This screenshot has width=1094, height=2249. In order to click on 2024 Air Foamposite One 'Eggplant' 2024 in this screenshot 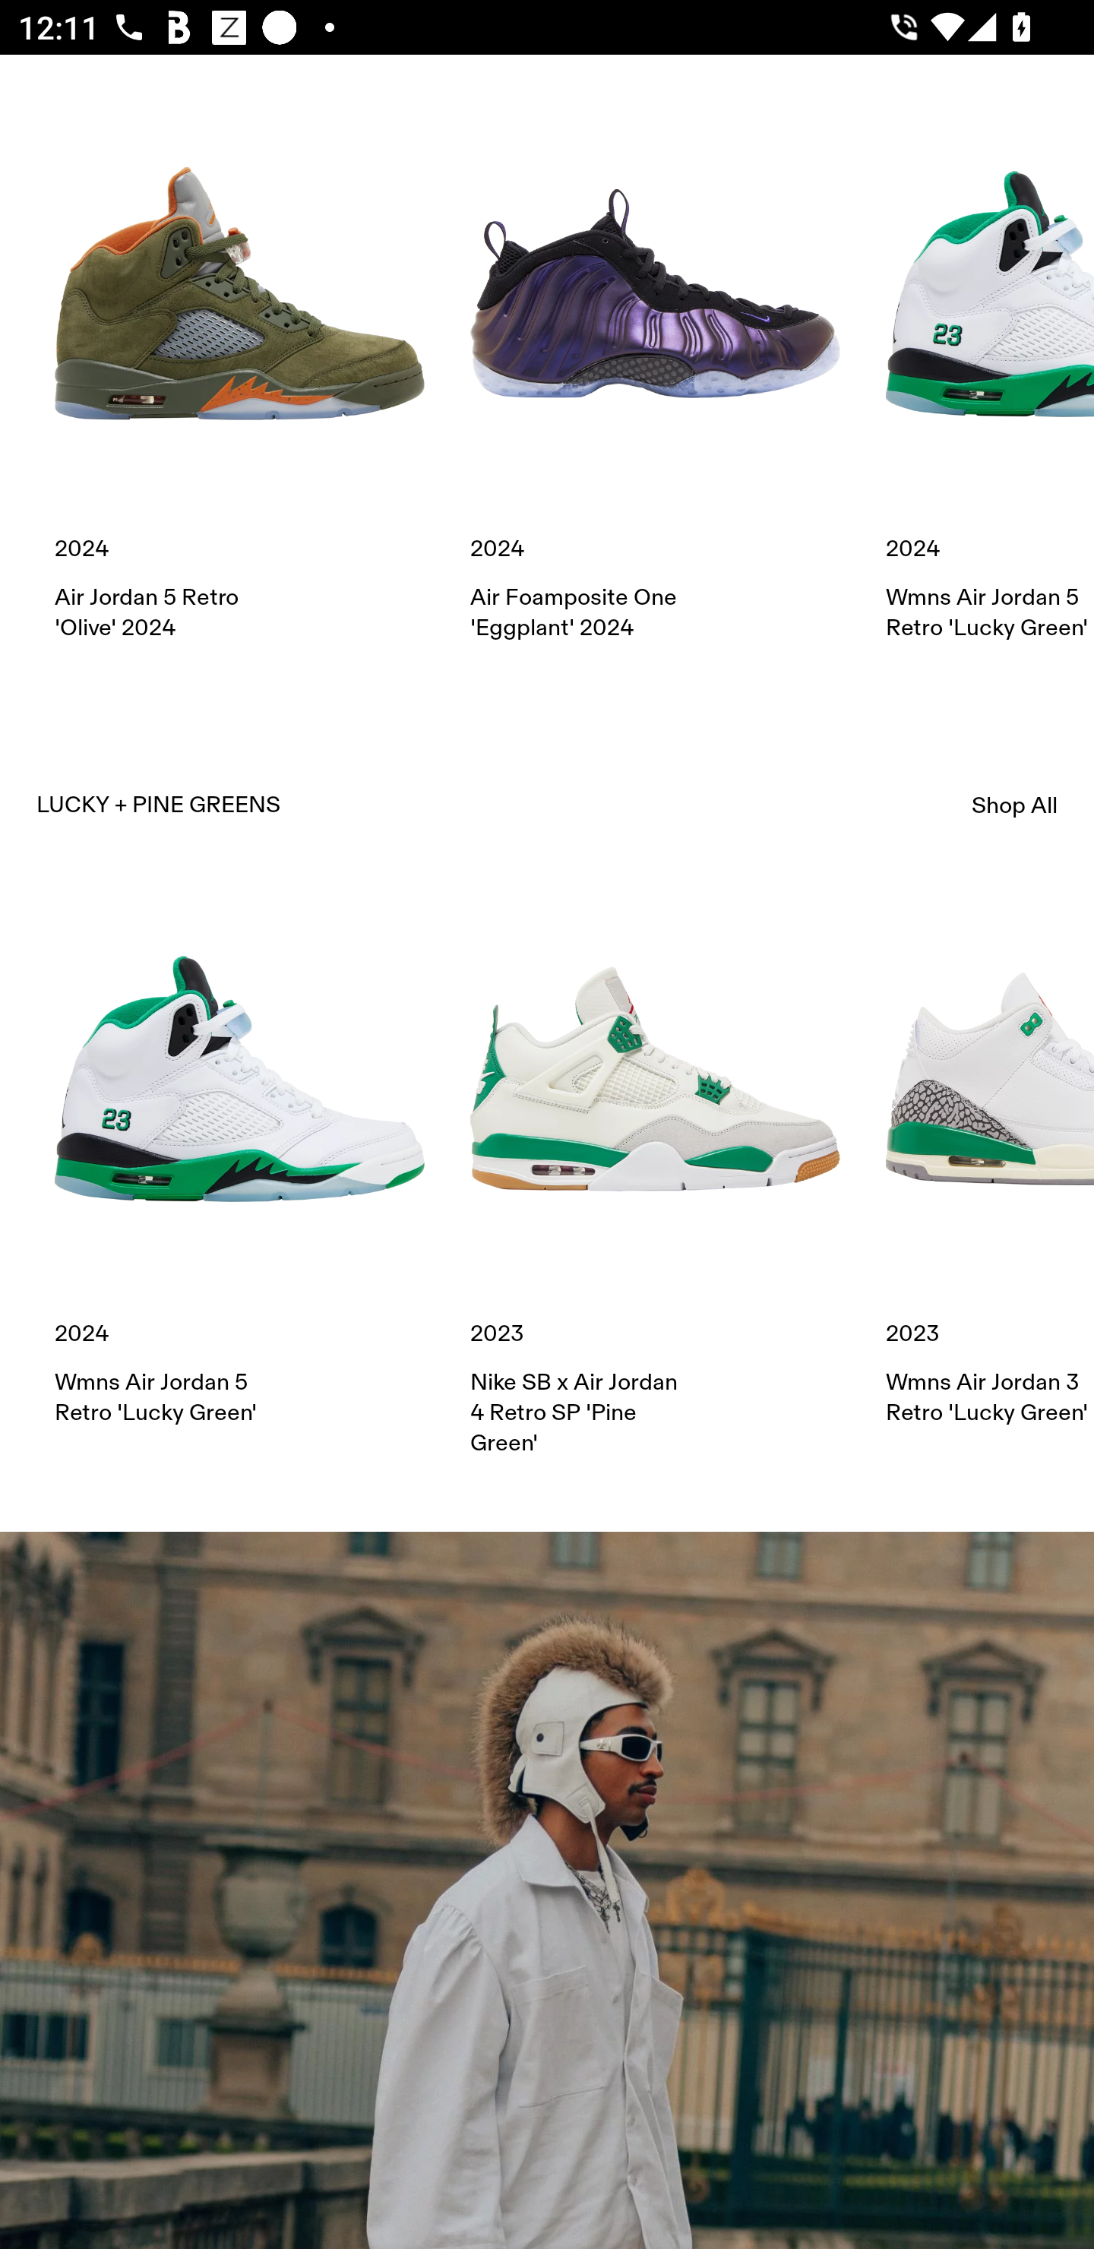, I will do `click(655, 375)`.